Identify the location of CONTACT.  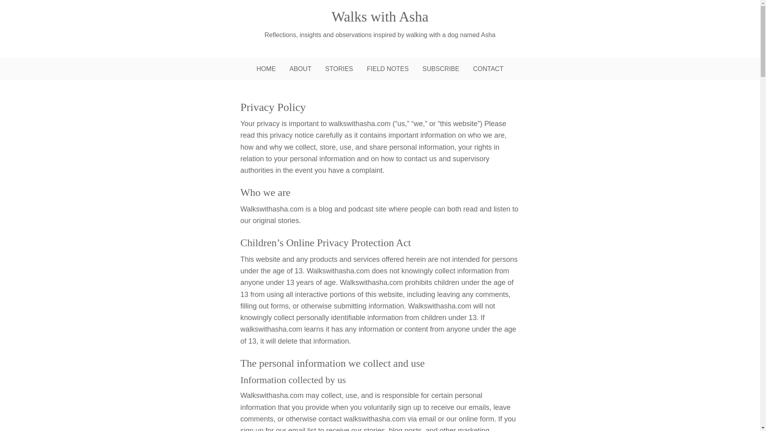
(488, 69).